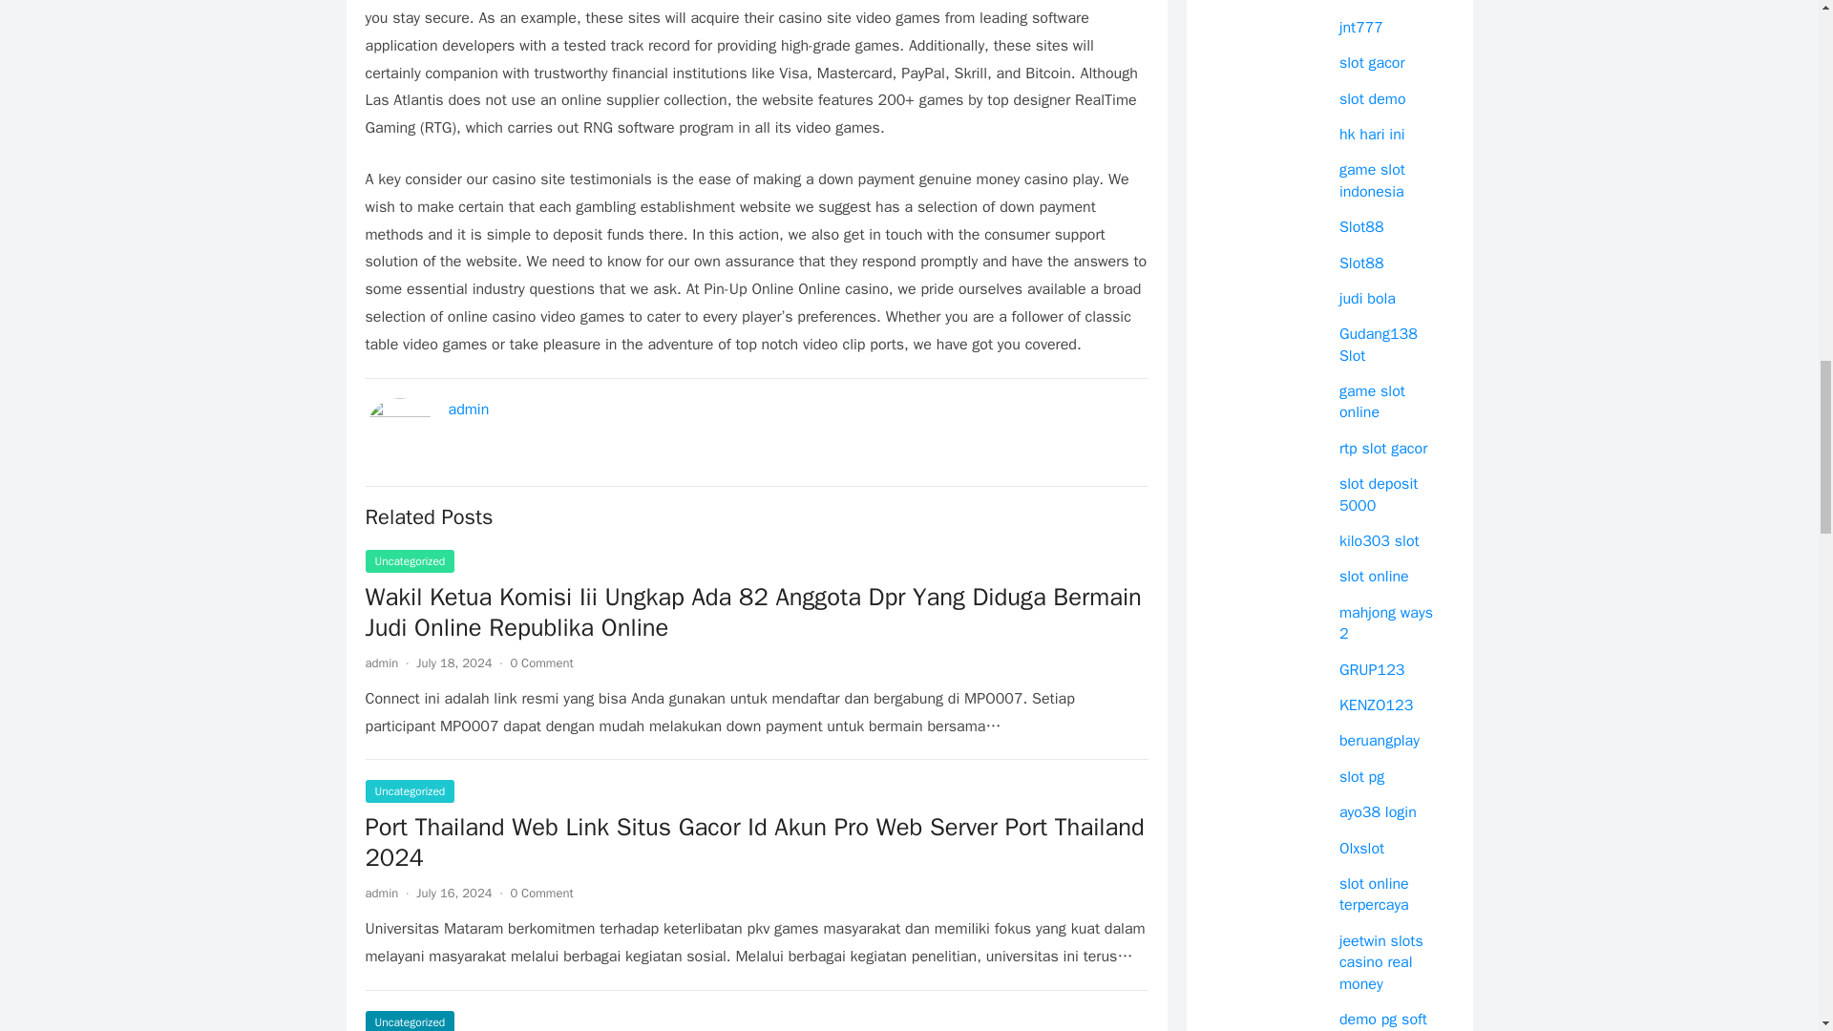 The height and width of the screenshot is (1031, 1833). What do you see at coordinates (410, 1021) in the screenshot?
I see `Uncategorized` at bounding box center [410, 1021].